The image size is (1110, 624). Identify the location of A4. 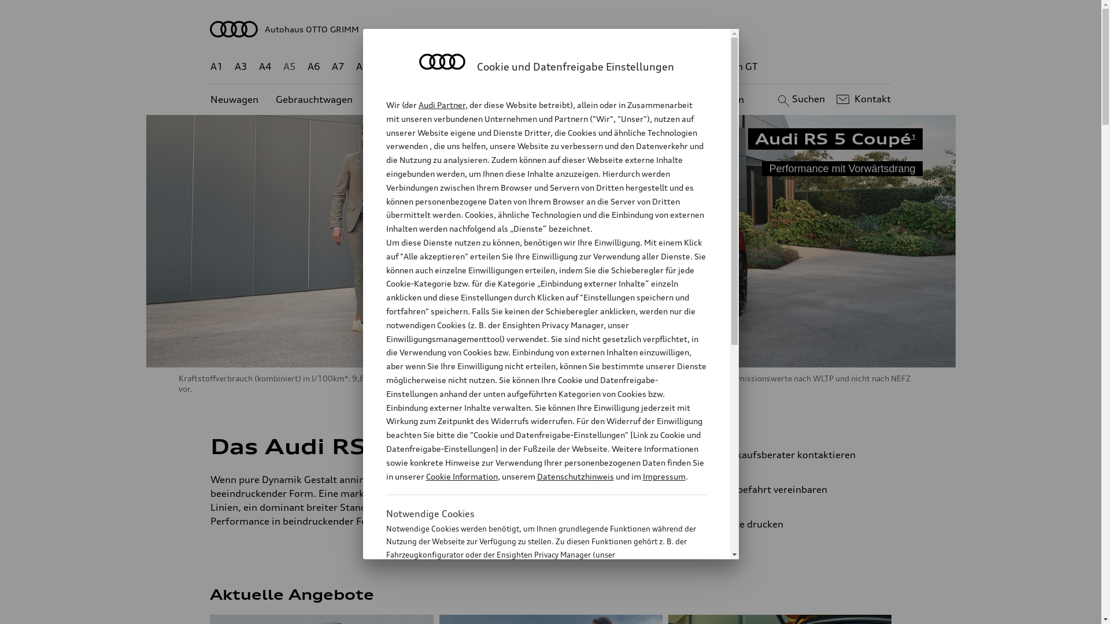
(265, 67).